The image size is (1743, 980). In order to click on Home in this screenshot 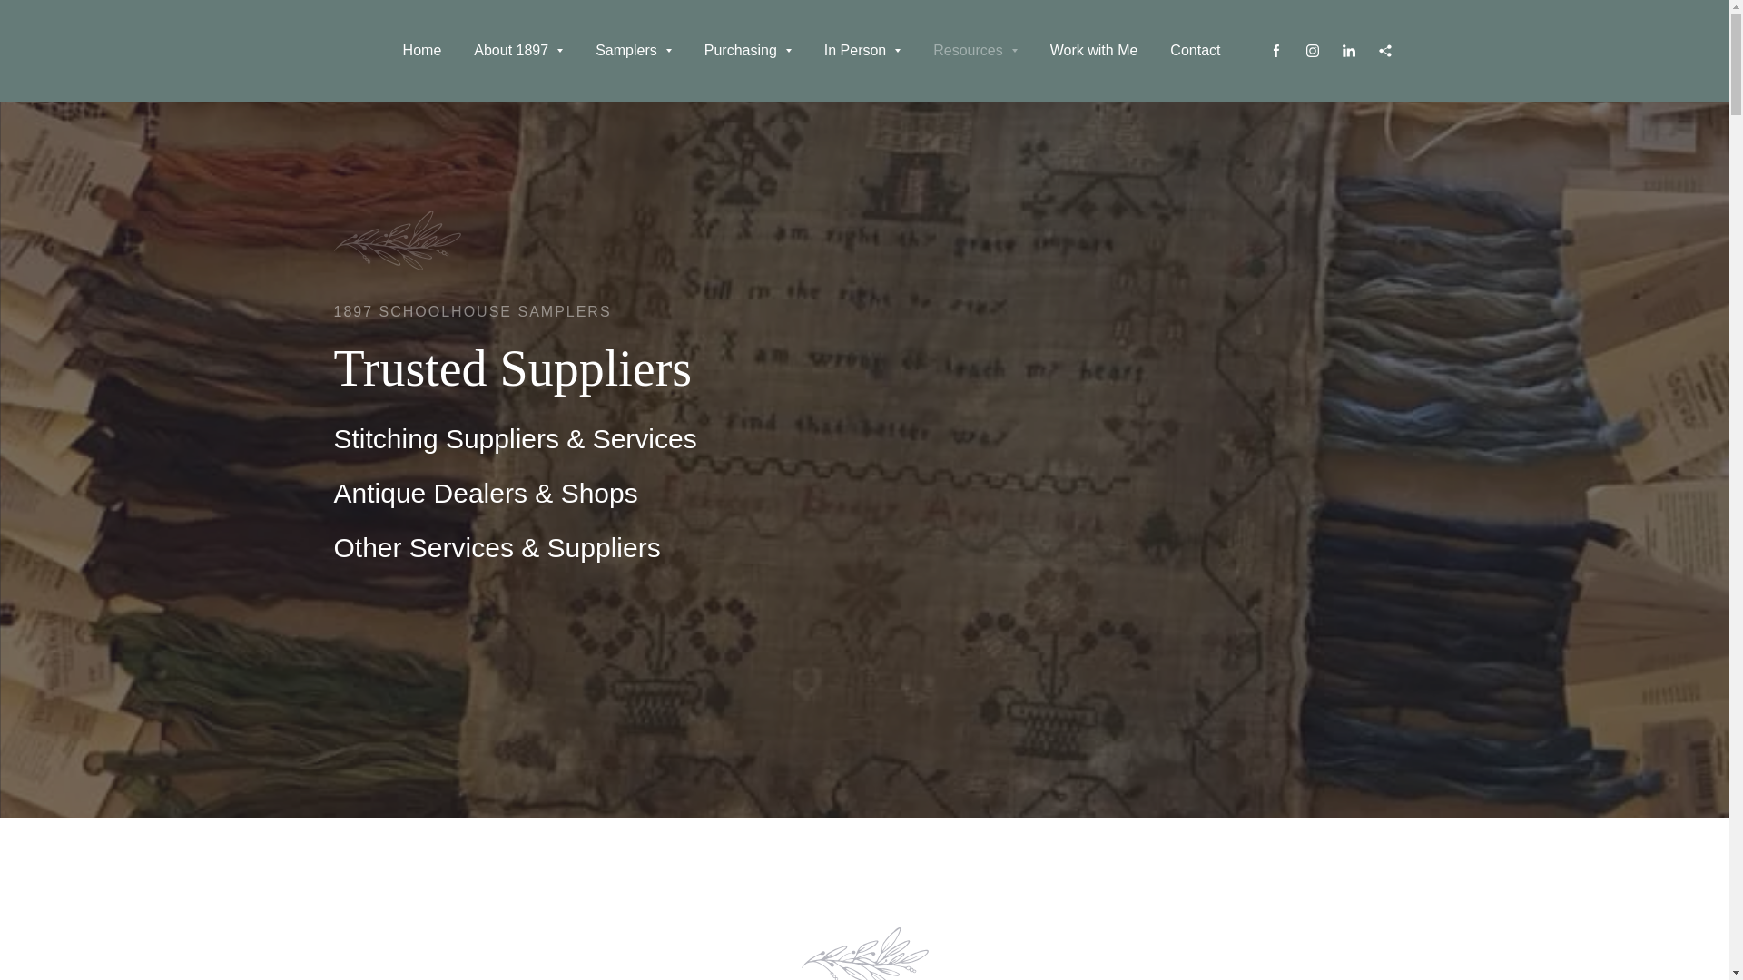, I will do `click(423, 51)`.